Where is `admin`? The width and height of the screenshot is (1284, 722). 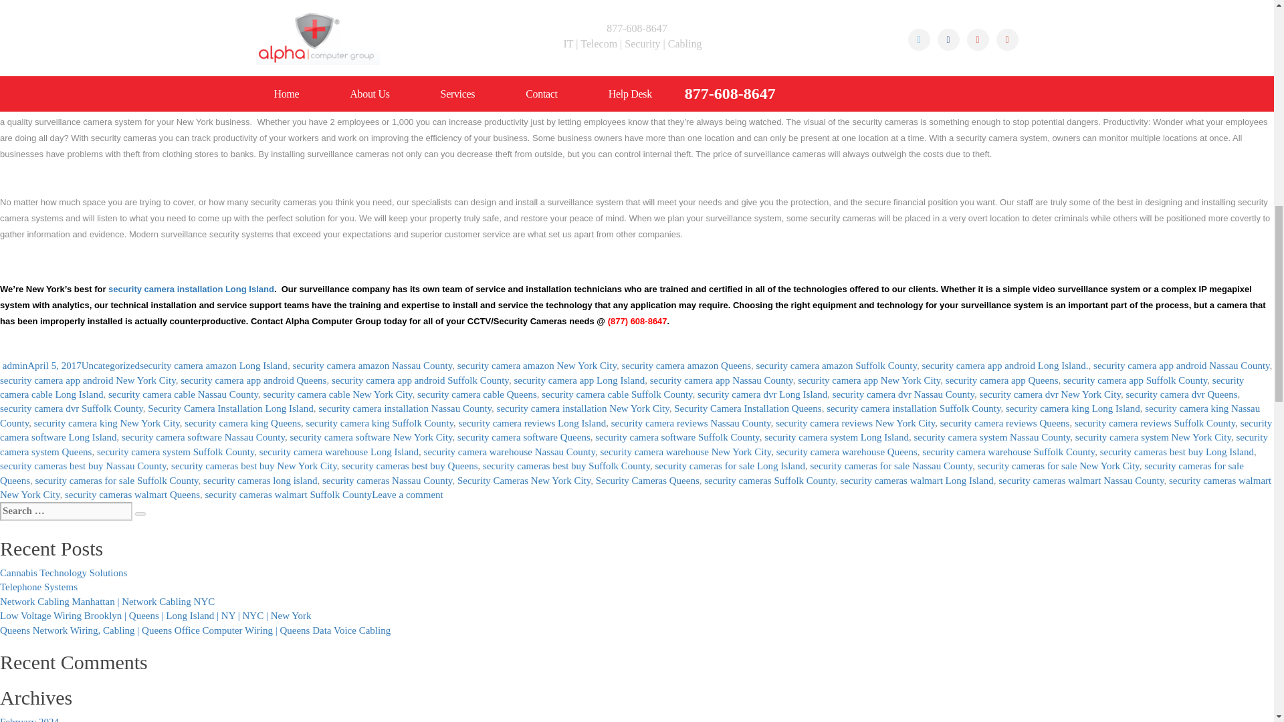
admin is located at coordinates (15, 365).